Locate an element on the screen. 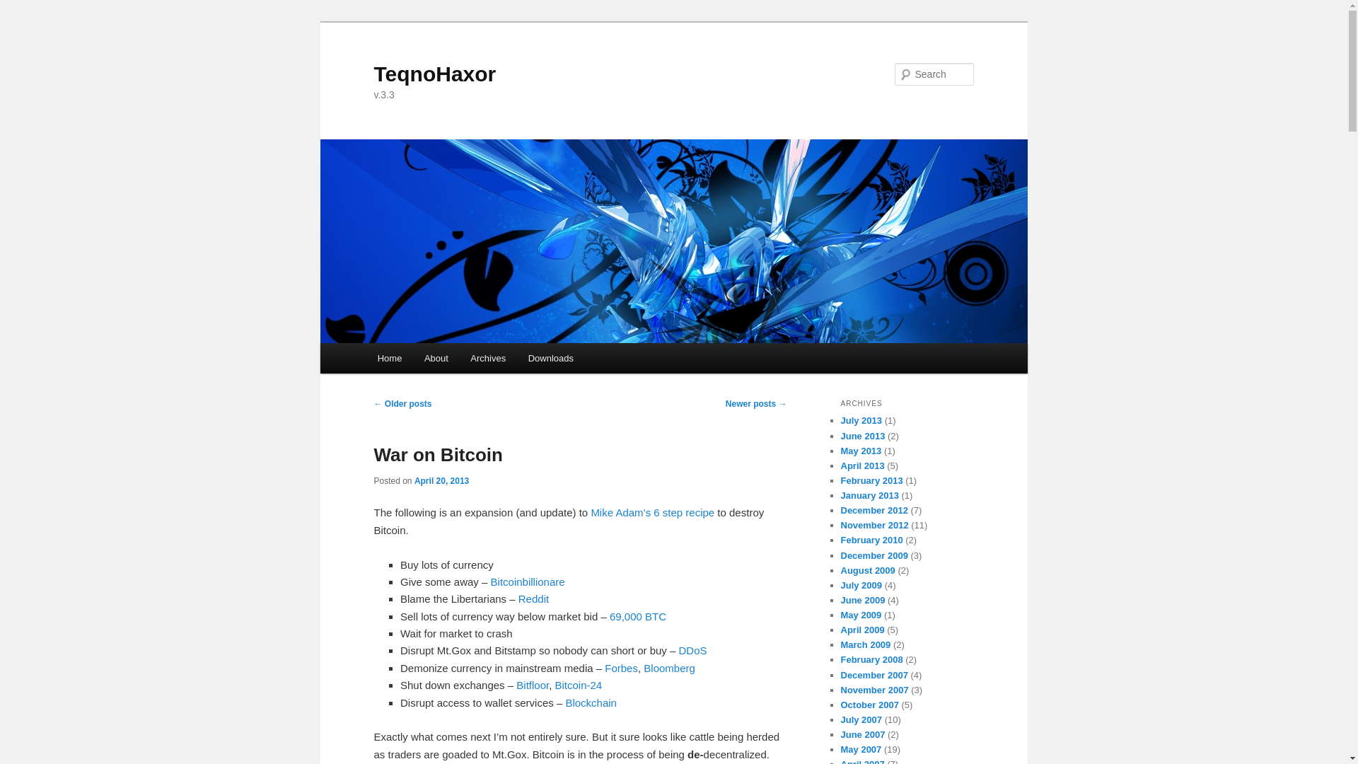  Bitcoinbillionare is located at coordinates (528, 581).